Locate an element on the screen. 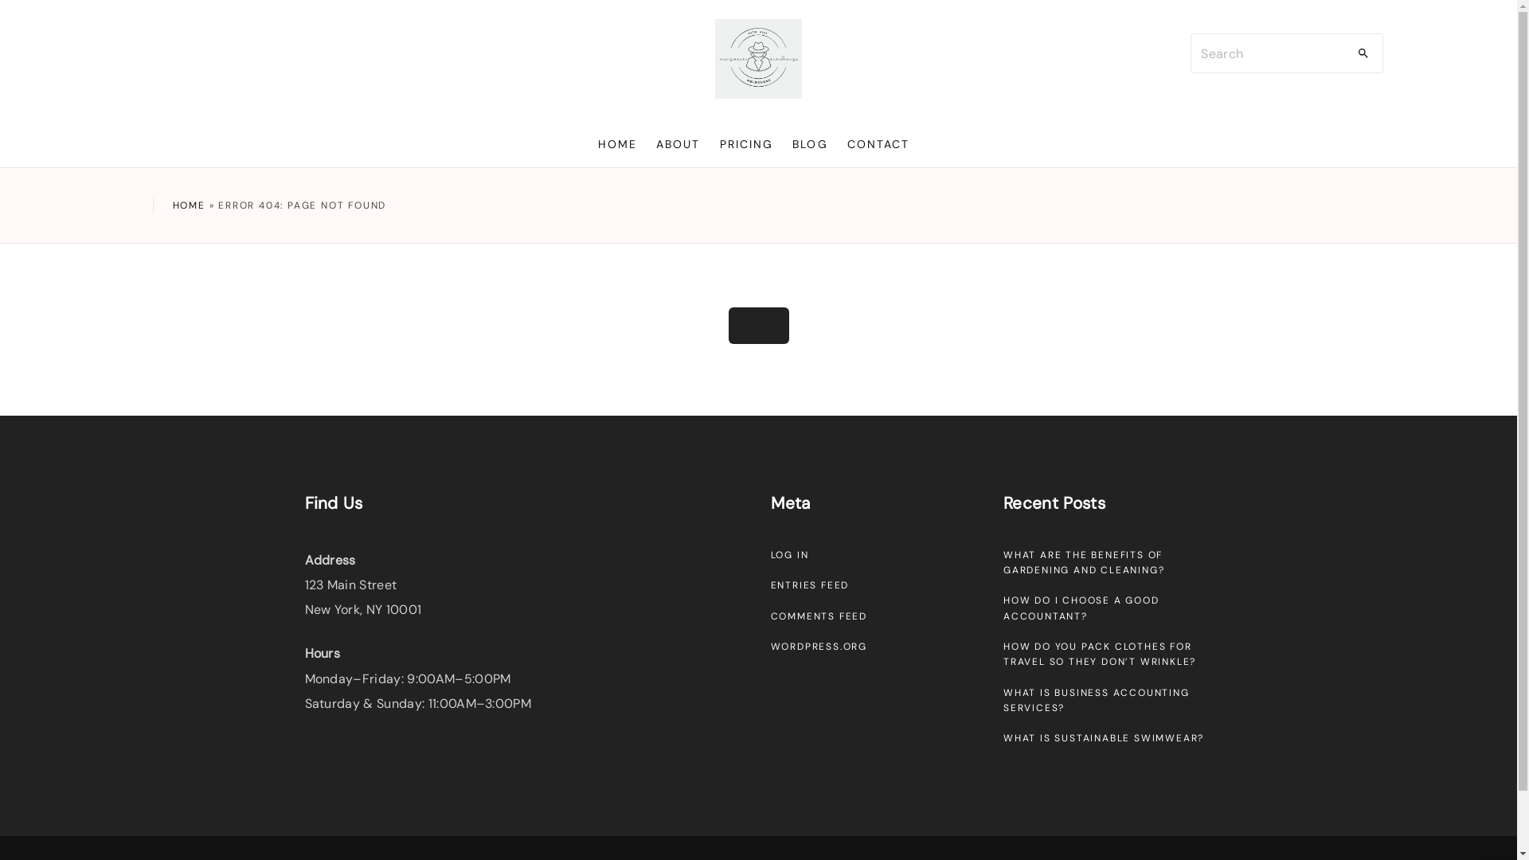  WORDPRESS.ORG is located at coordinates (819, 647).